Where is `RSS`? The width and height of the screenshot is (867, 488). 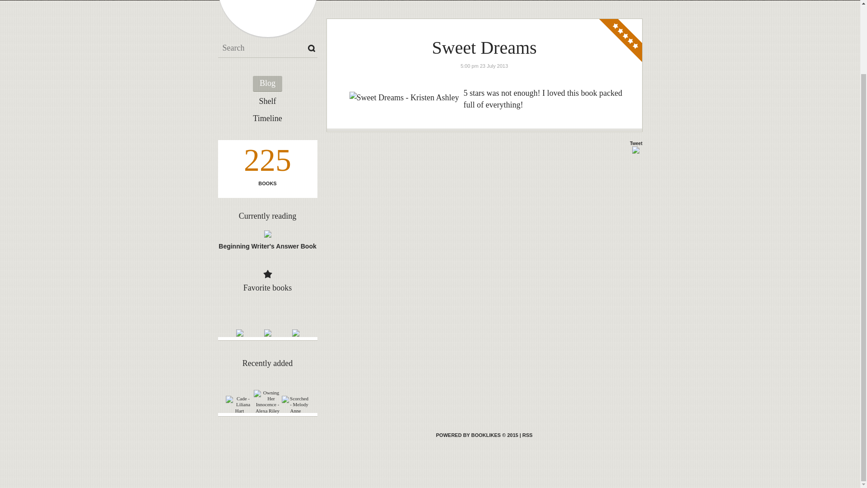 RSS is located at coordinates (527, 435).